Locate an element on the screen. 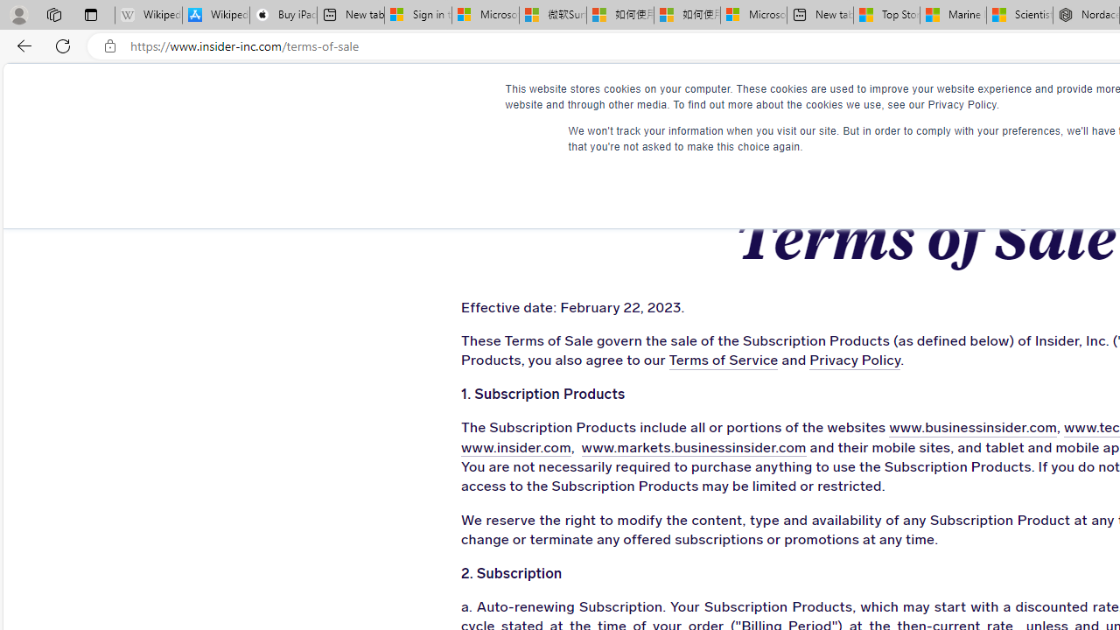 The image size is (1120, 630). Terms of Service is located at coordinates (723, 360).